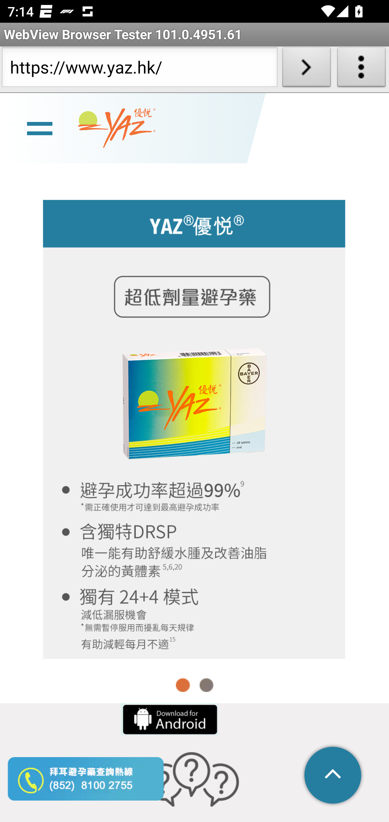 This screenshot has width=389, height=822. I want to click on Load URL, so click(306, 69).